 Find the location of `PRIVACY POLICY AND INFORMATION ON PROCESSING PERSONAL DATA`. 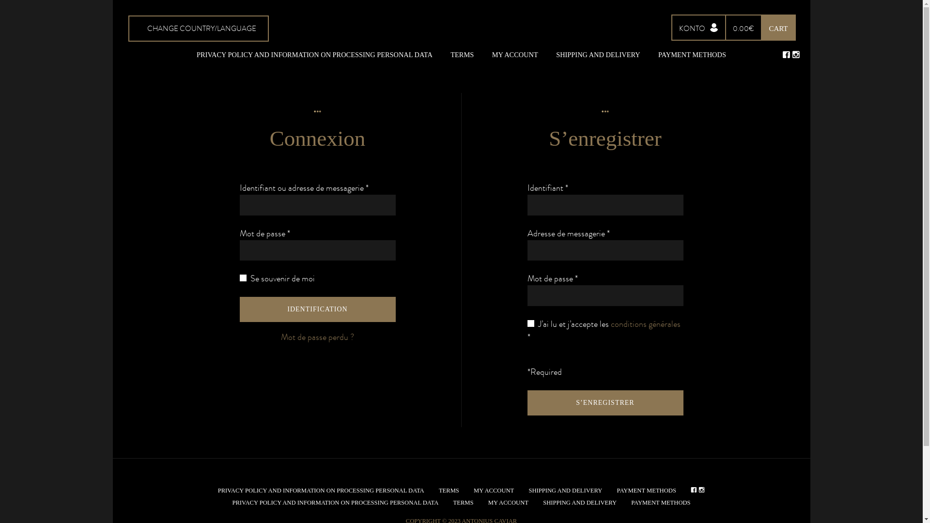

PRIVACY POLICY AND INFORMATION ON PROCESSING PERSONAL DATA is located at coordinates (315, 55).